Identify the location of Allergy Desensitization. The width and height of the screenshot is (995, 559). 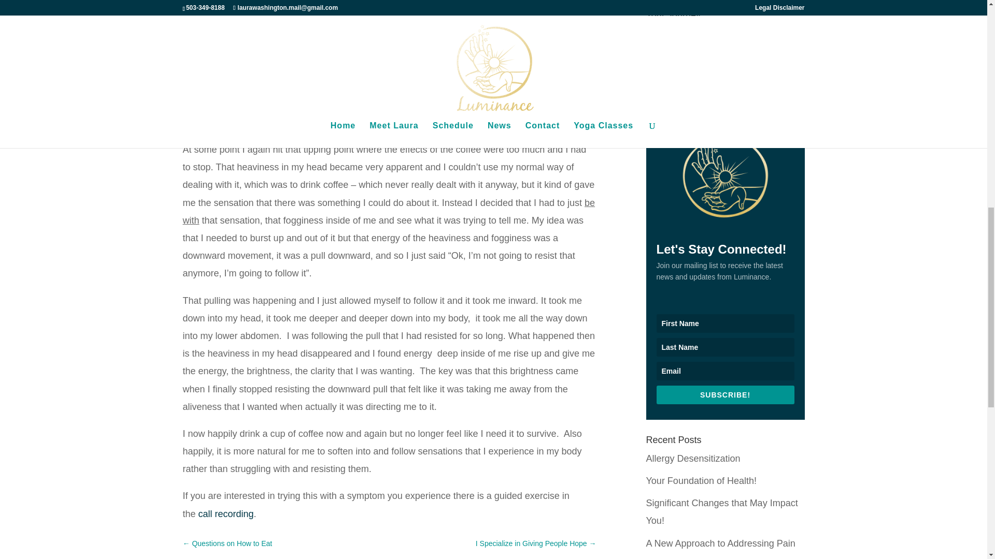
(693, 459).